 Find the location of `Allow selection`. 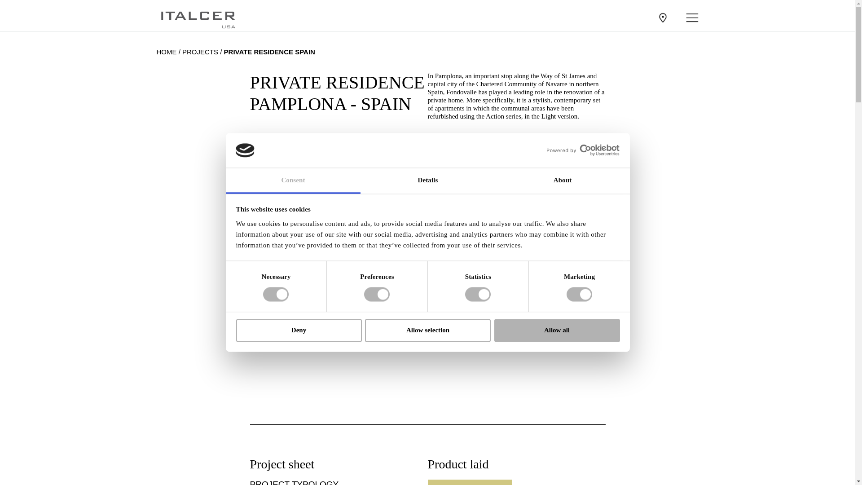

Allow selection is located at coordinates (427, 330).